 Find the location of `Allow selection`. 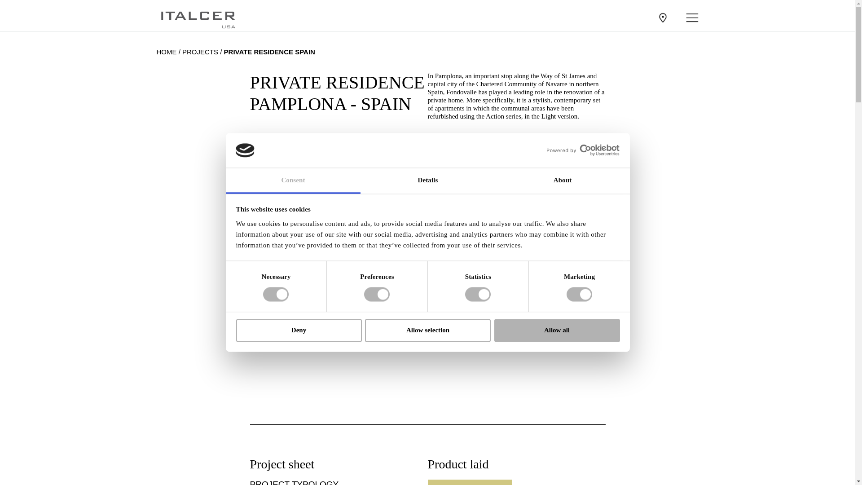

Allow selection is located at coordinates (427, 330).